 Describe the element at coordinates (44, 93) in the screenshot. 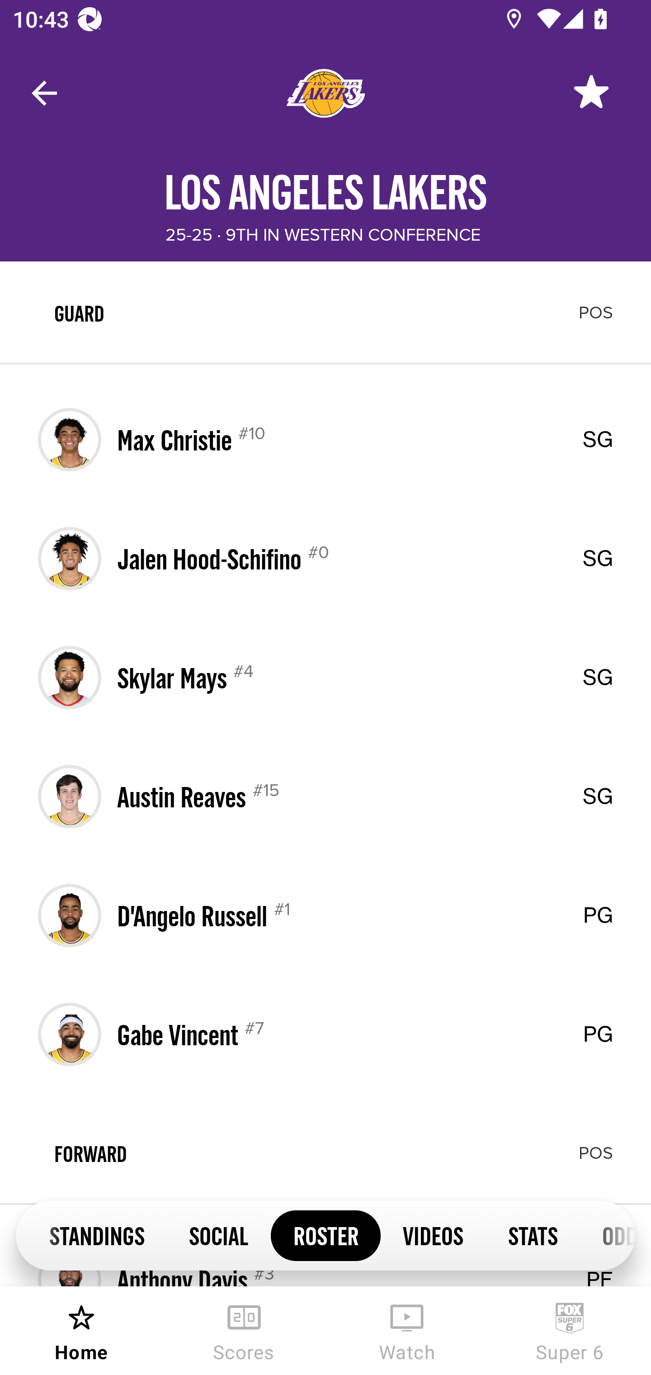

I see `Navigate up` at that location.